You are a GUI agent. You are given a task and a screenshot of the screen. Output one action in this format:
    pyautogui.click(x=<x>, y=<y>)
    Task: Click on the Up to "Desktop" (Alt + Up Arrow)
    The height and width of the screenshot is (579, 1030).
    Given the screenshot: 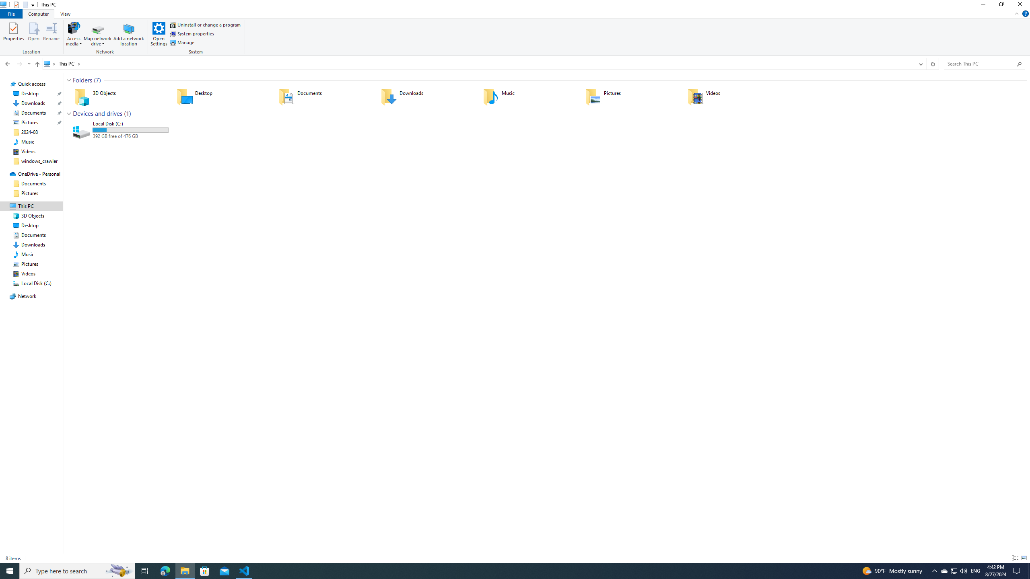 What is the action you would take?
    pyautogui.click(x=37, y=64)
    